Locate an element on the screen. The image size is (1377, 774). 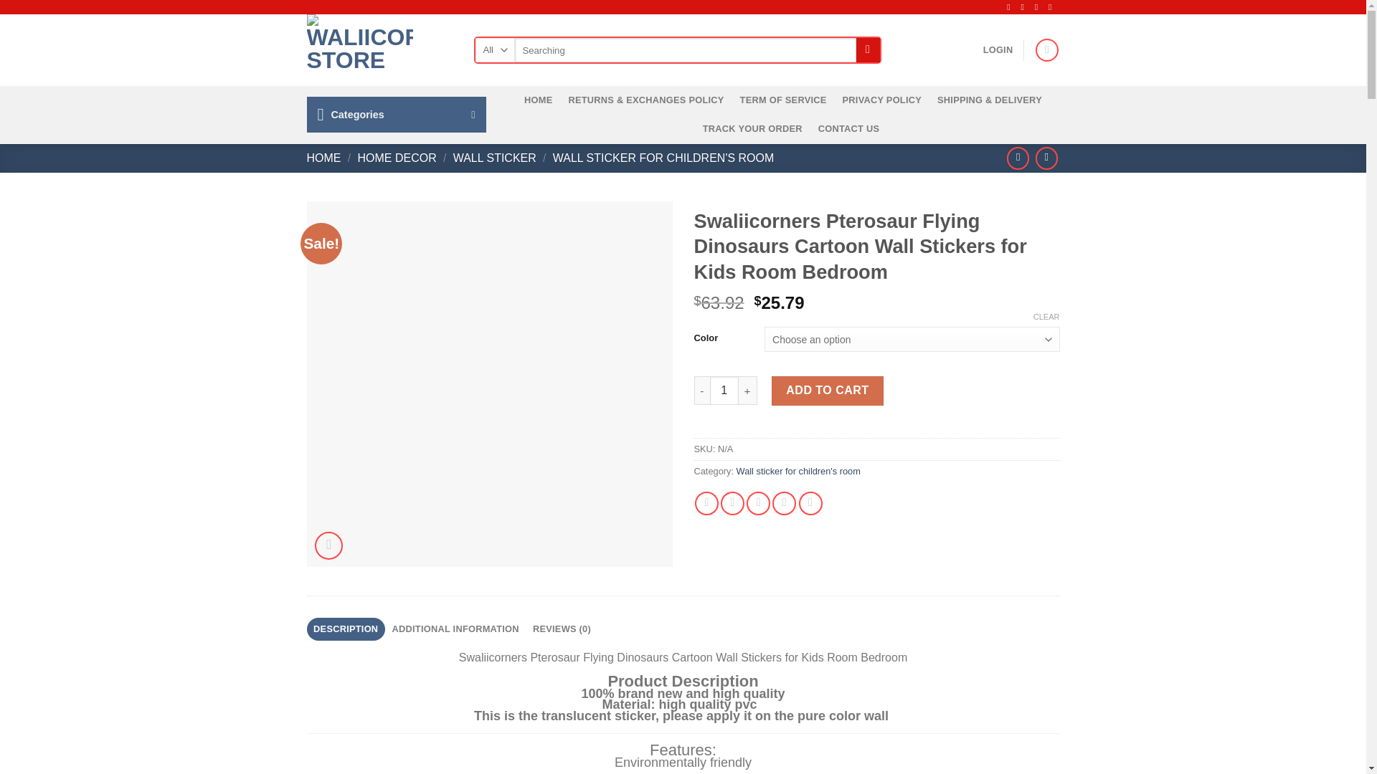
- is located at coordinates (701, 390).